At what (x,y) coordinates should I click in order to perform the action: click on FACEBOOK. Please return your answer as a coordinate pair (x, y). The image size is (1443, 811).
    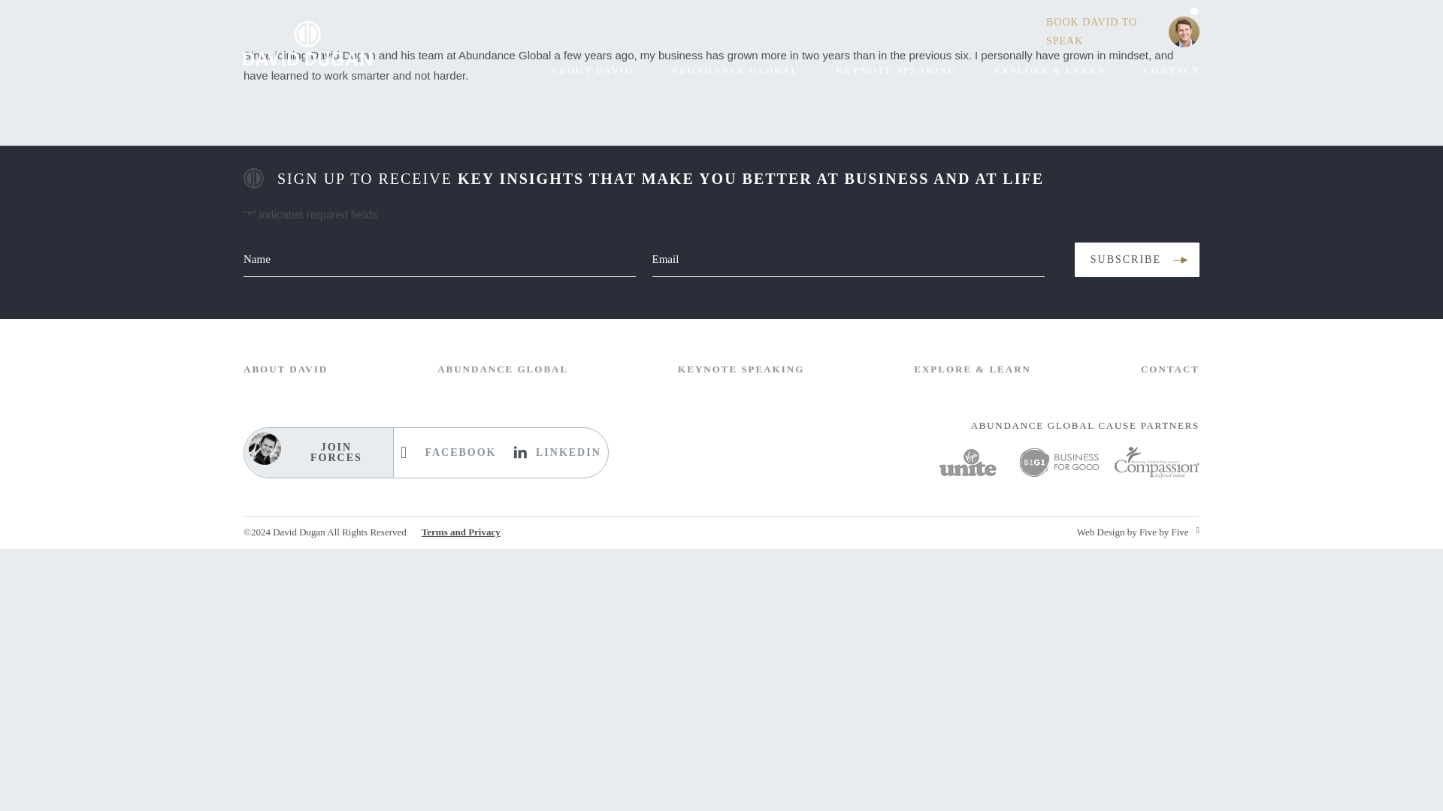
    Looking at the image, I should click on (446, 452).